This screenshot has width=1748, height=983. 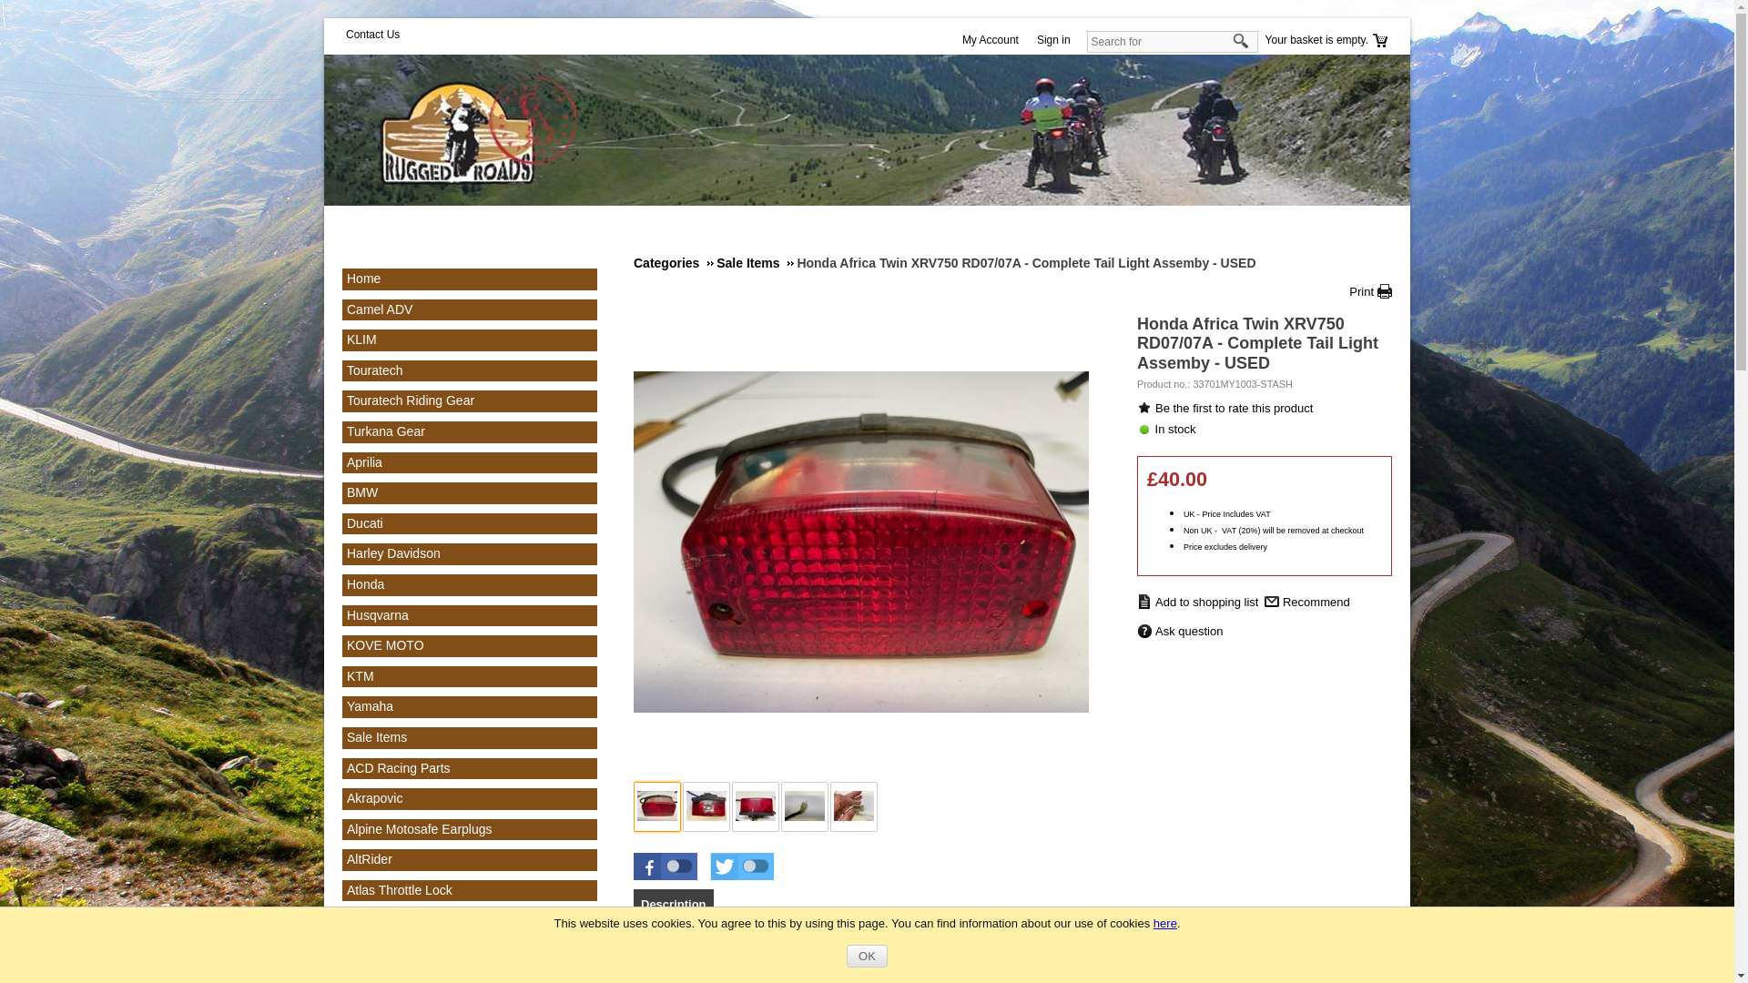 I want to click on Start search, so click(x=1242, y=42).